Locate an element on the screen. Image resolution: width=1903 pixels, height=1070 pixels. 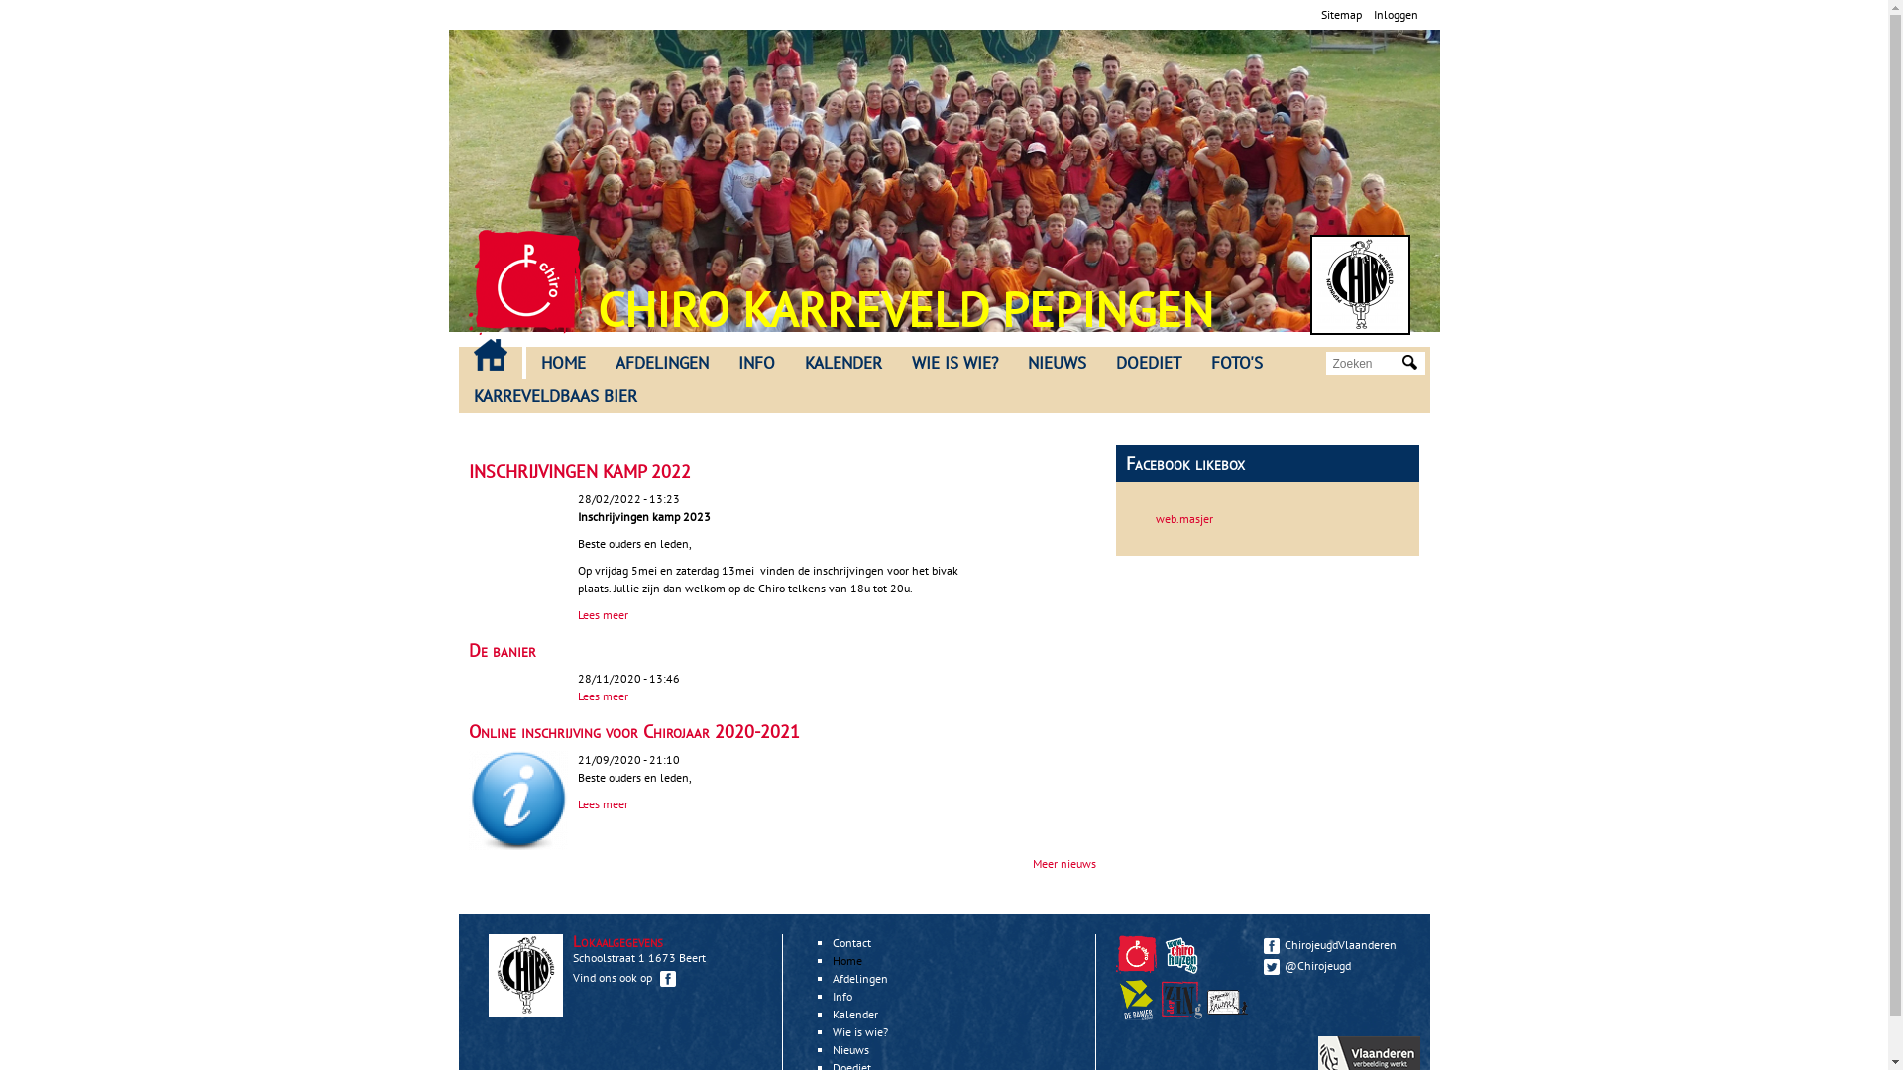
web.masjer is located at coordinates (1184, 519).